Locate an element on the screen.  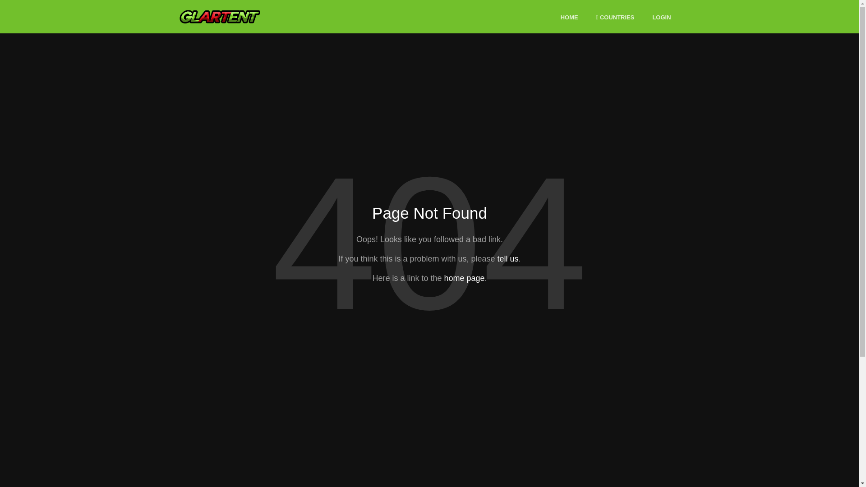
home page is located at coordinates (464, 278).